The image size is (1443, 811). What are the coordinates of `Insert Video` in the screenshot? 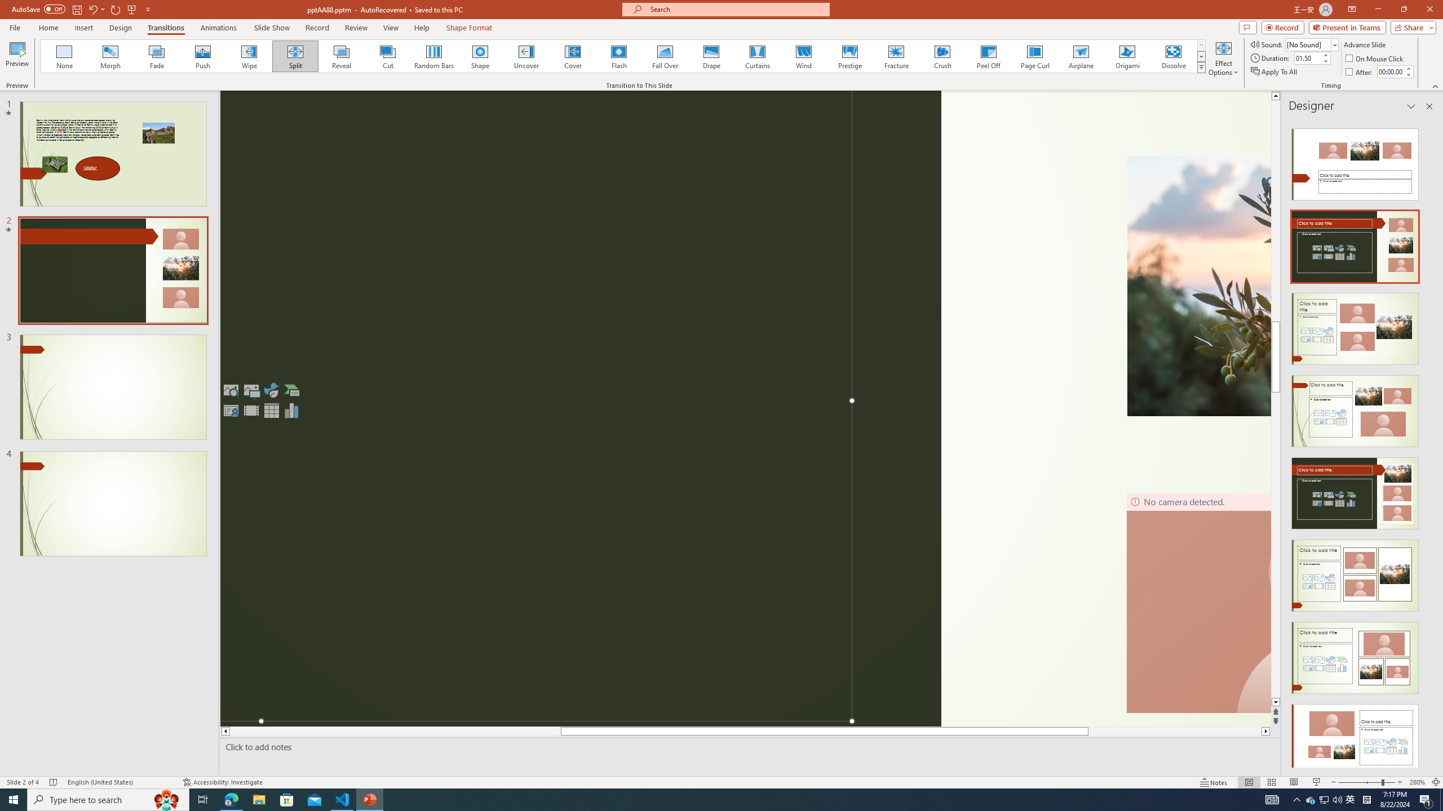 It's located at (251, 410).